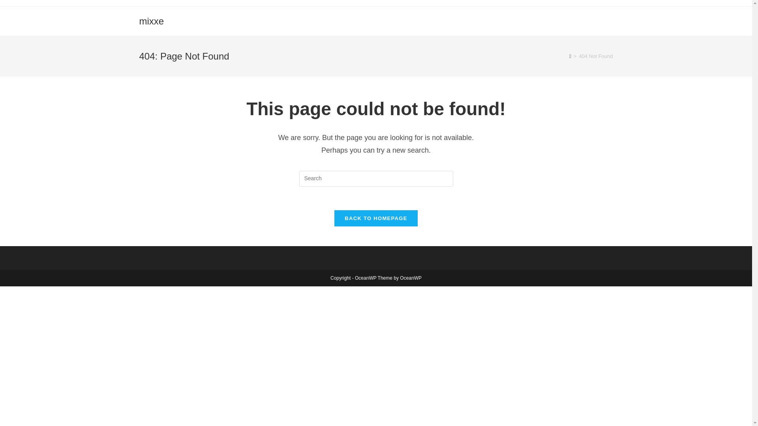 The image size is (758, 426). Describe the element at coordinates (151, 21) in the screenshot. I see `mixxe` at that location.